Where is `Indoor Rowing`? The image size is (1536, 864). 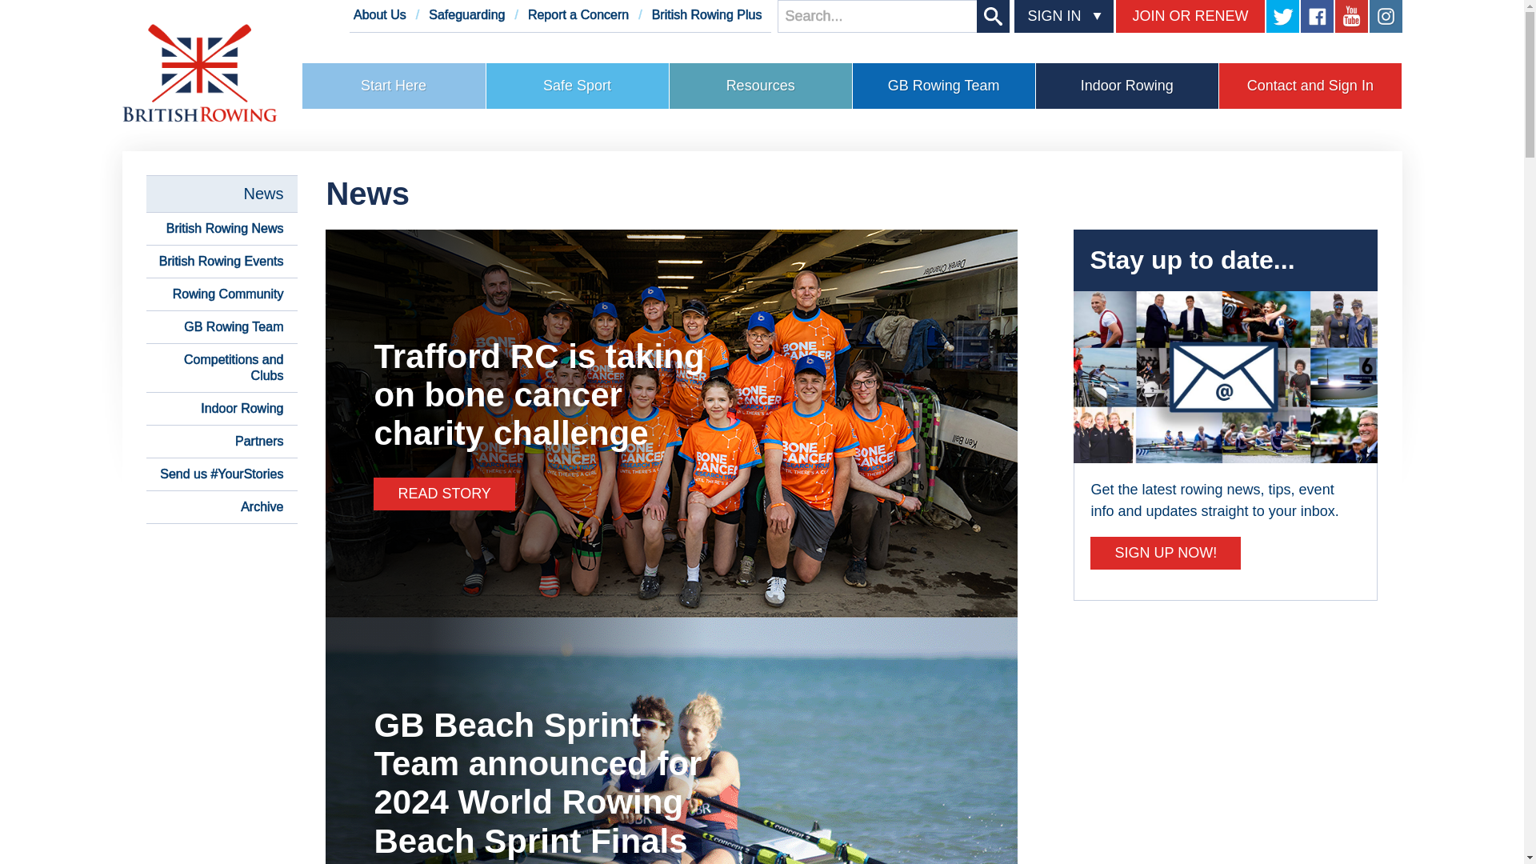 Indoor Rowing is located at coordinates (1126, 86).